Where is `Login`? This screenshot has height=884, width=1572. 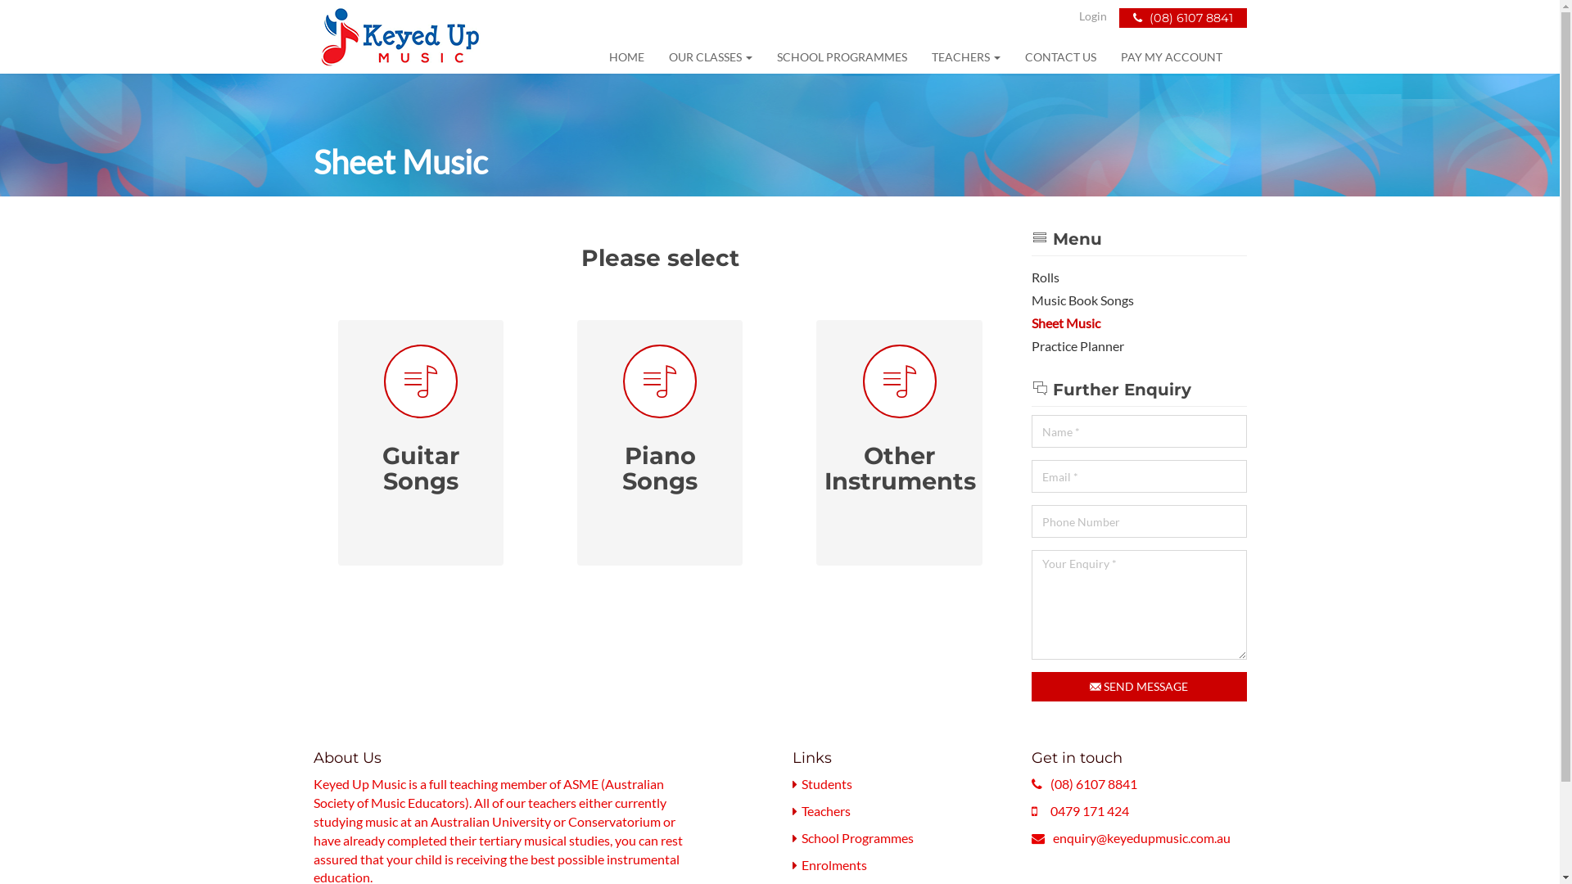
Login is located at coordinates (1092, 16).